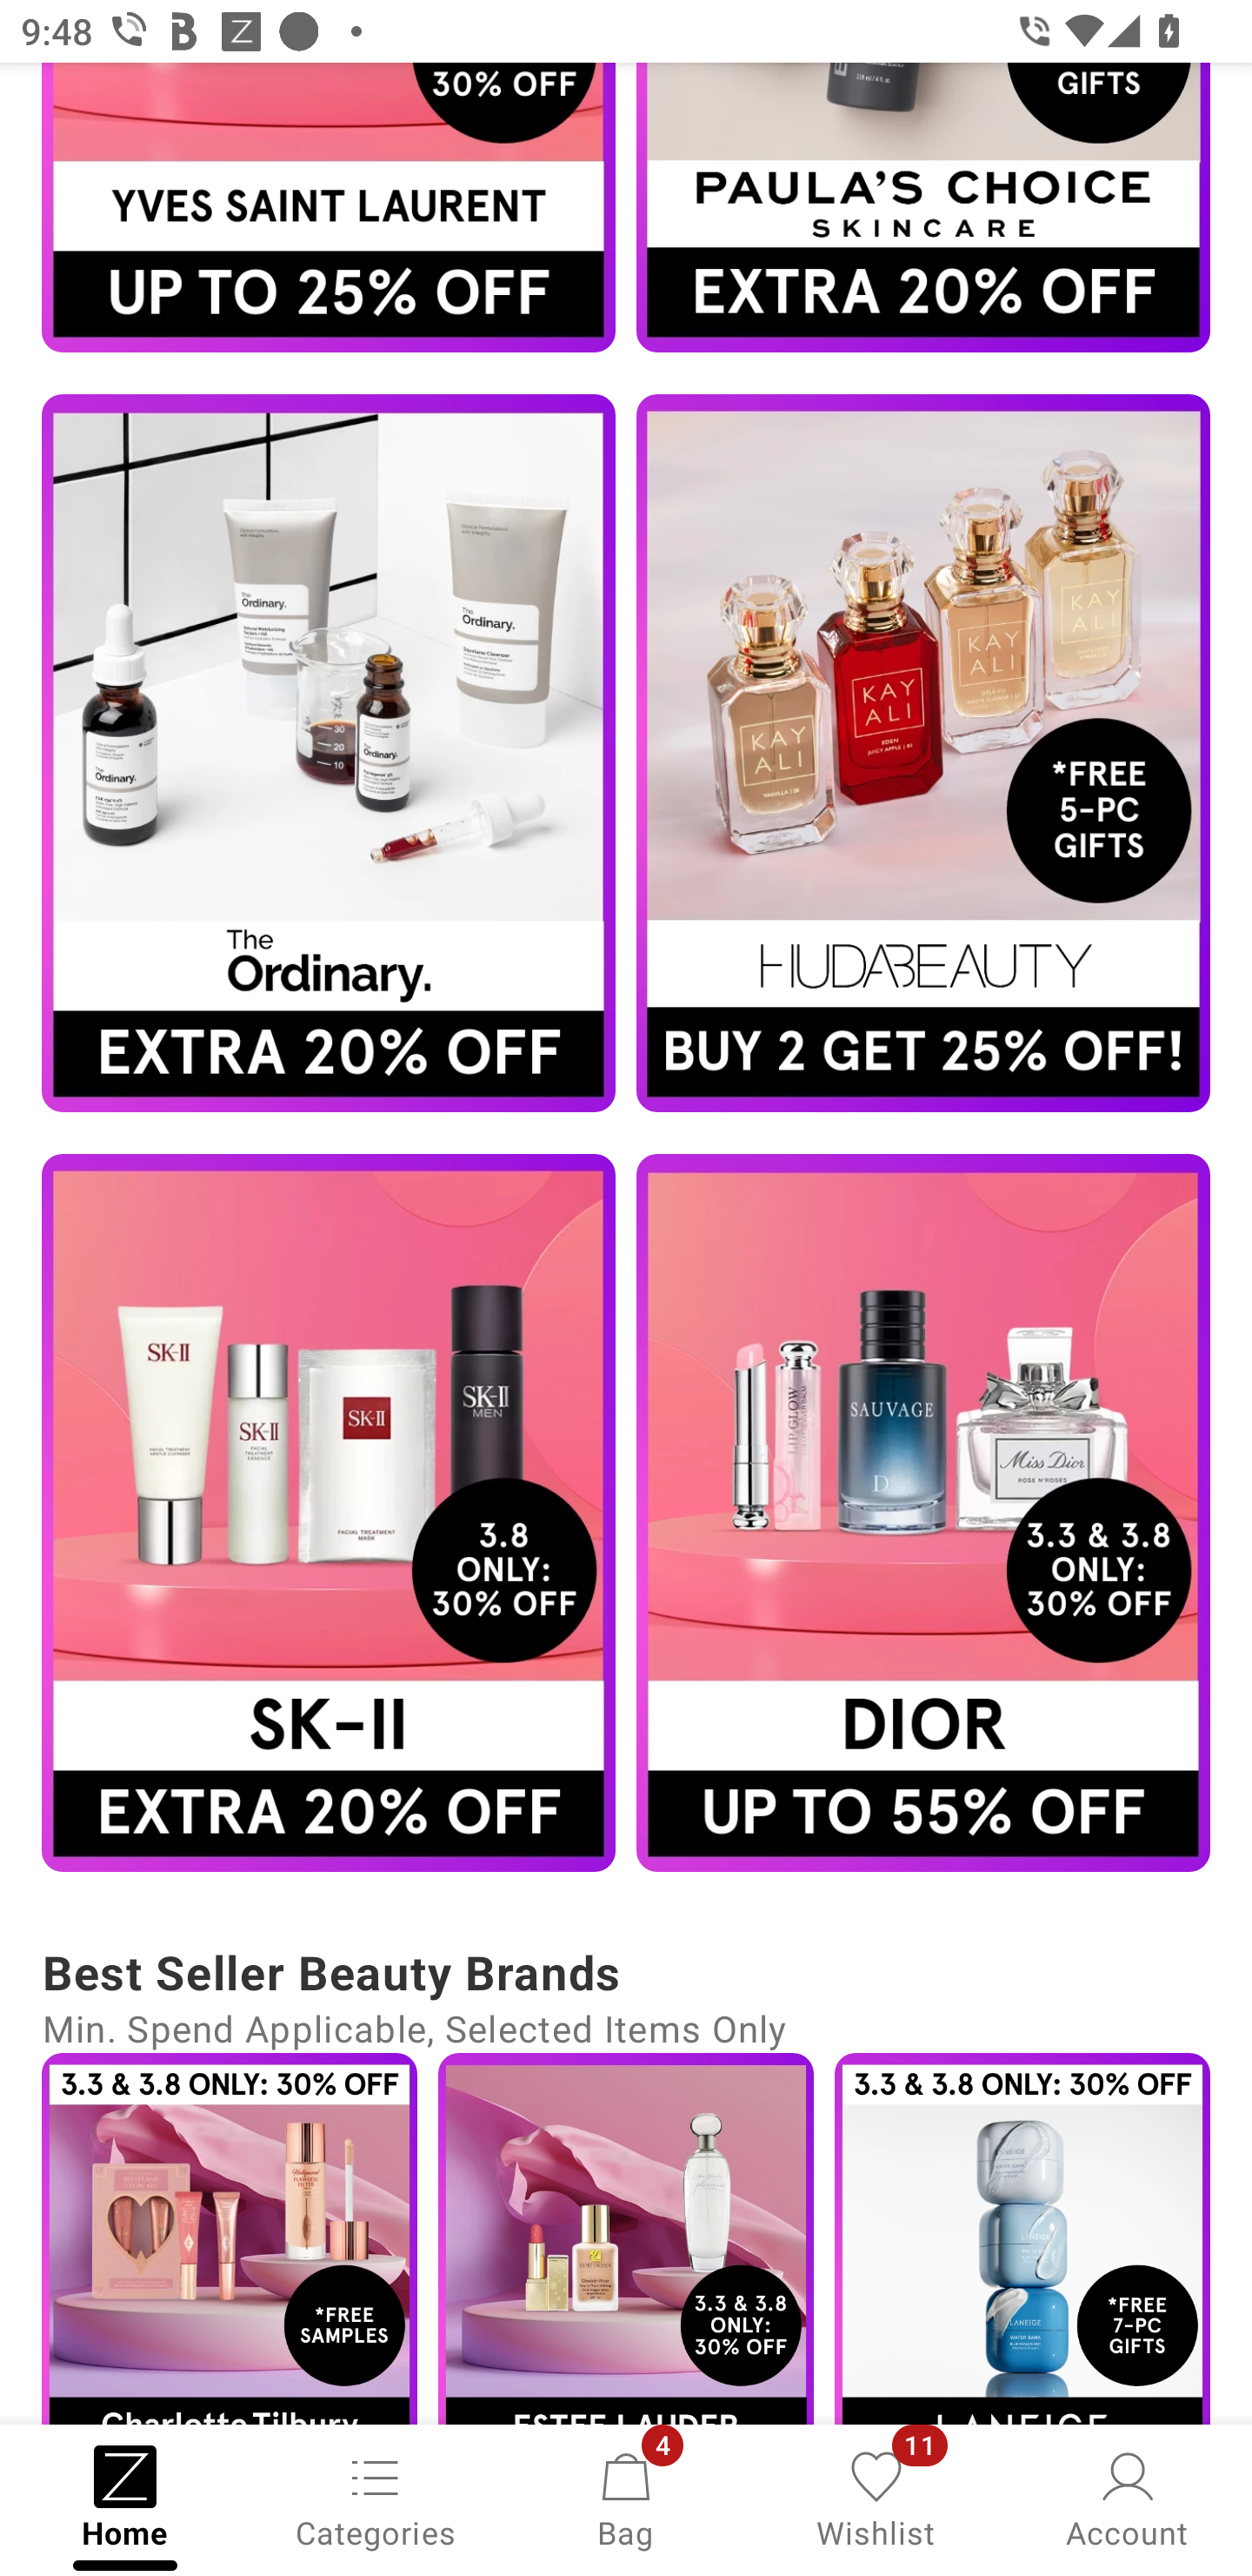 This screenshot has width=1252, height=2576. Describe the element at coordinates (923, 1513) in the screenshot. I see `Campaign banner` at that location.